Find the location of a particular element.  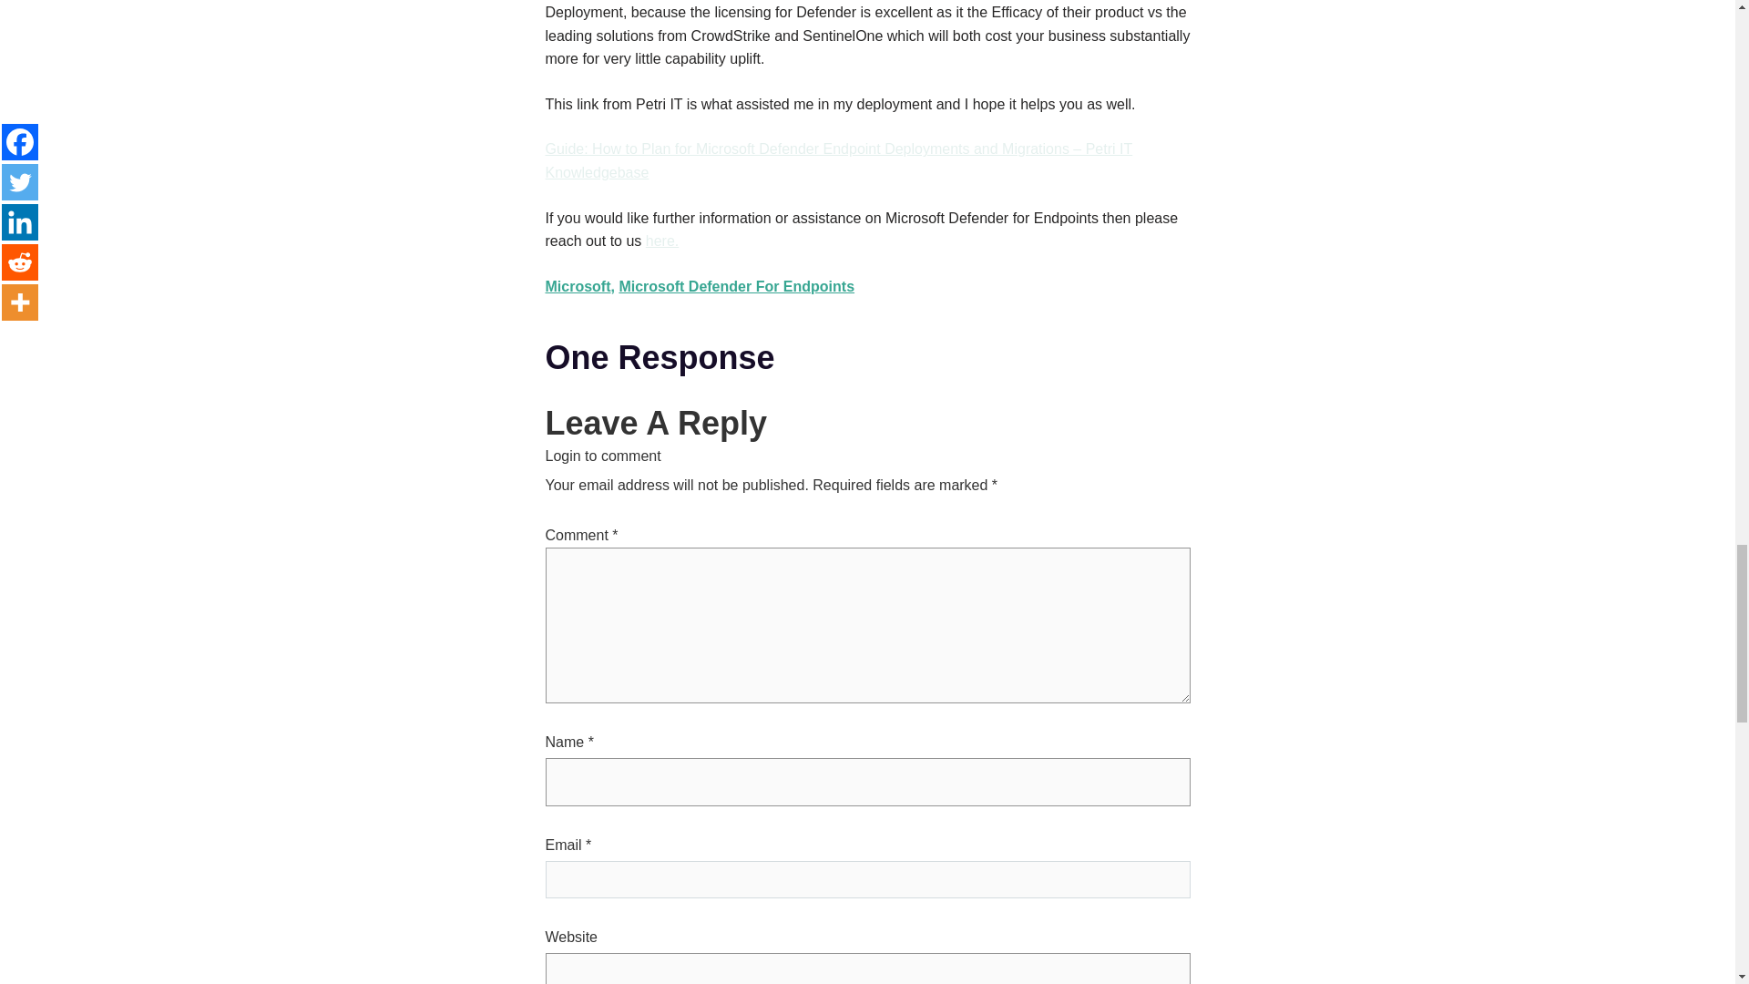

Microsoft is located at coordinates (578, 286).